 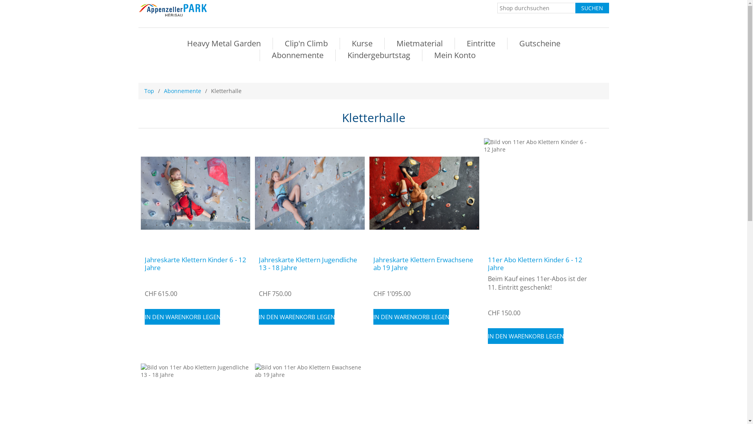 What do you see at coordinates (306, 44) in the screenshot?
I see `Clip'n Climb` at bounding box center [306, 44].